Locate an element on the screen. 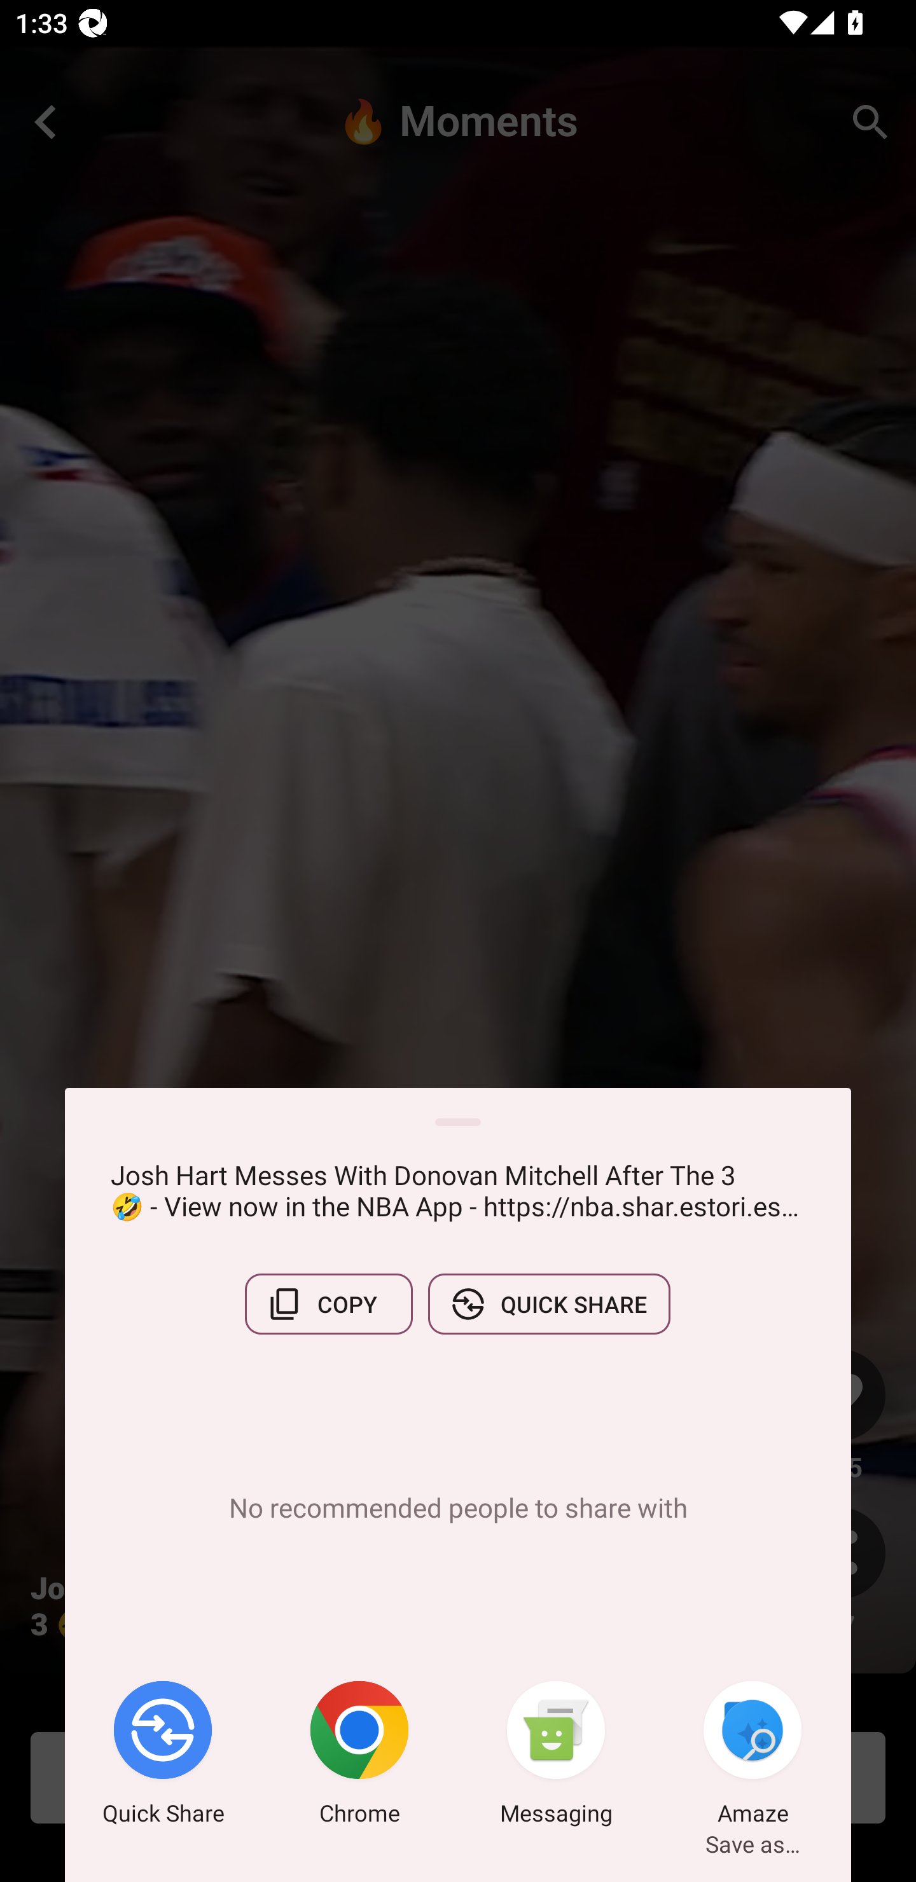 The width and height of the screenshot is (916, 1882). Chrome is located at coordinates (359, 1757).